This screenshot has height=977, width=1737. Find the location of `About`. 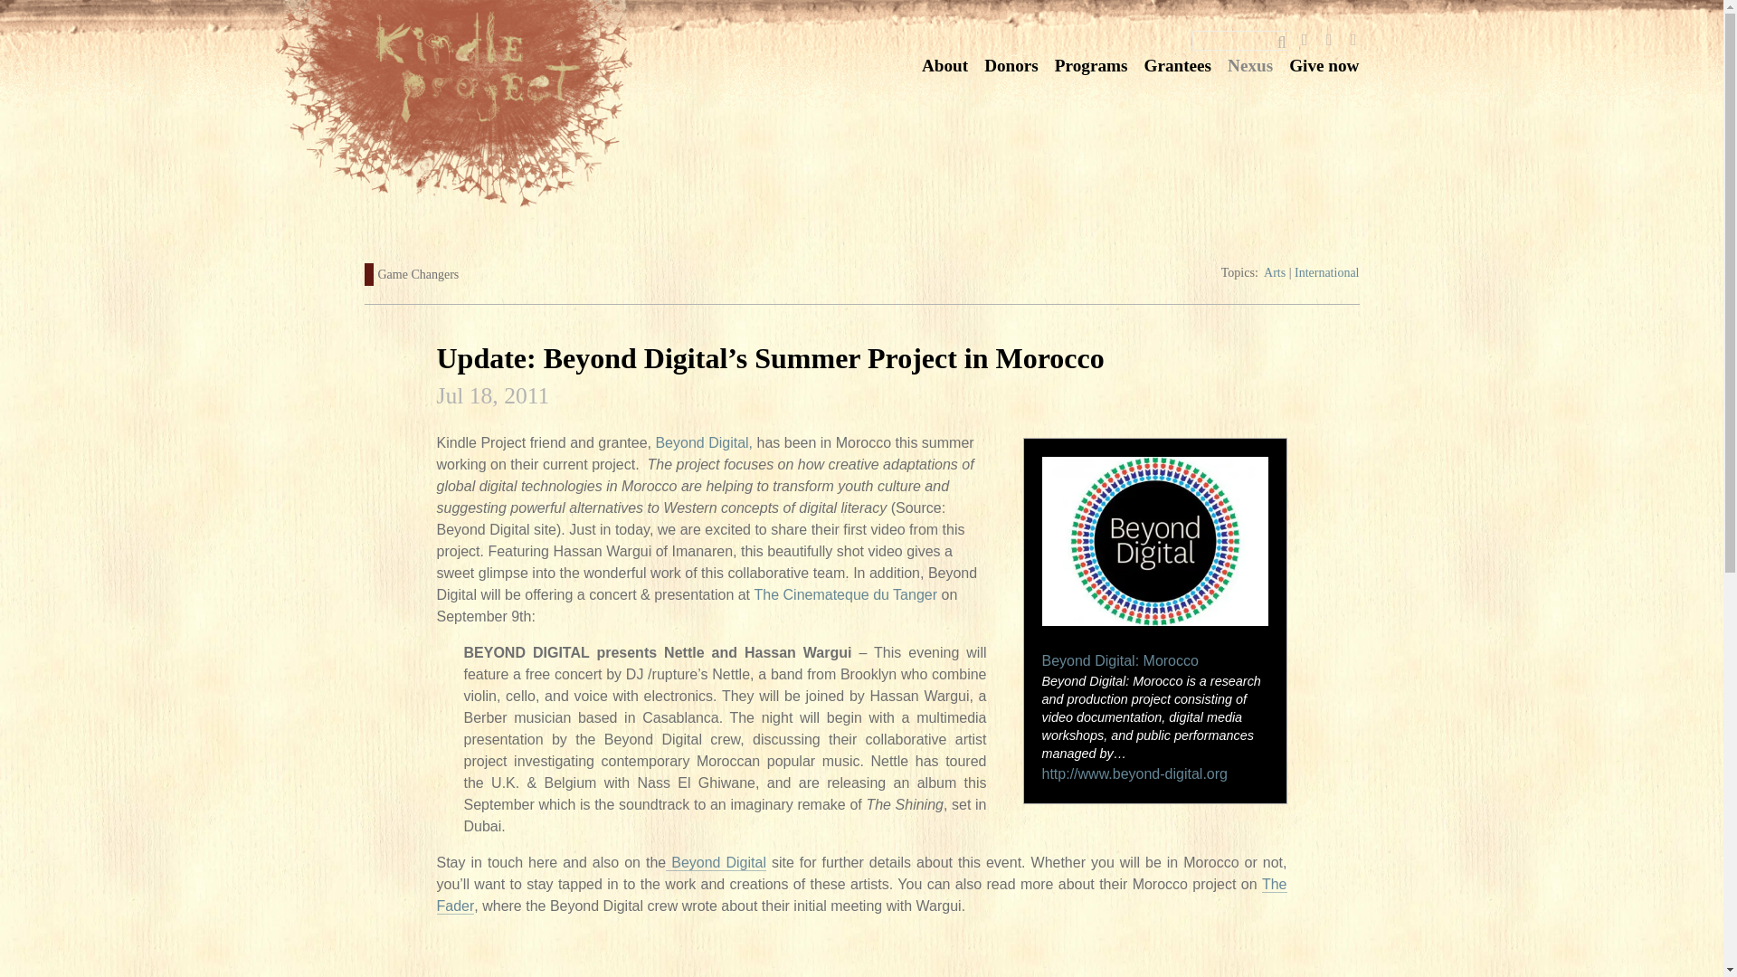

About is located at coordinates (944, 66).